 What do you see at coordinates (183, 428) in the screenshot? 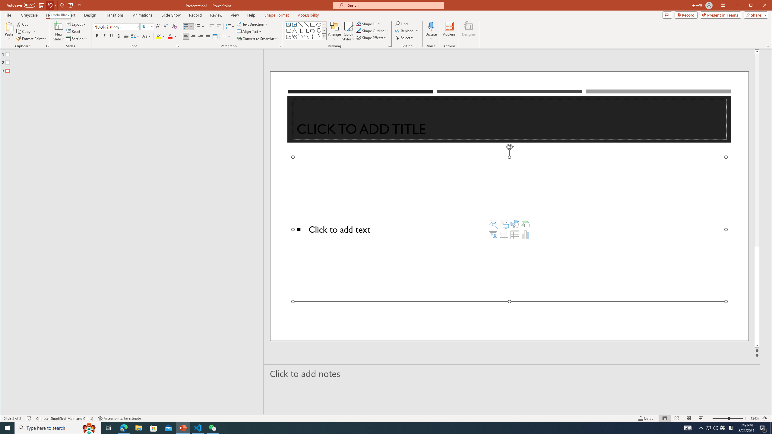
I see `PowerPoint - 1 running window` at bounding box center [183, 428].